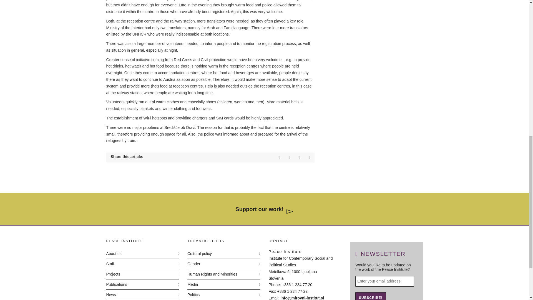  What do you see at coordinates (371, 296) in the screenshot?
I see `Subscribe!` at bounding box center [371, 296].